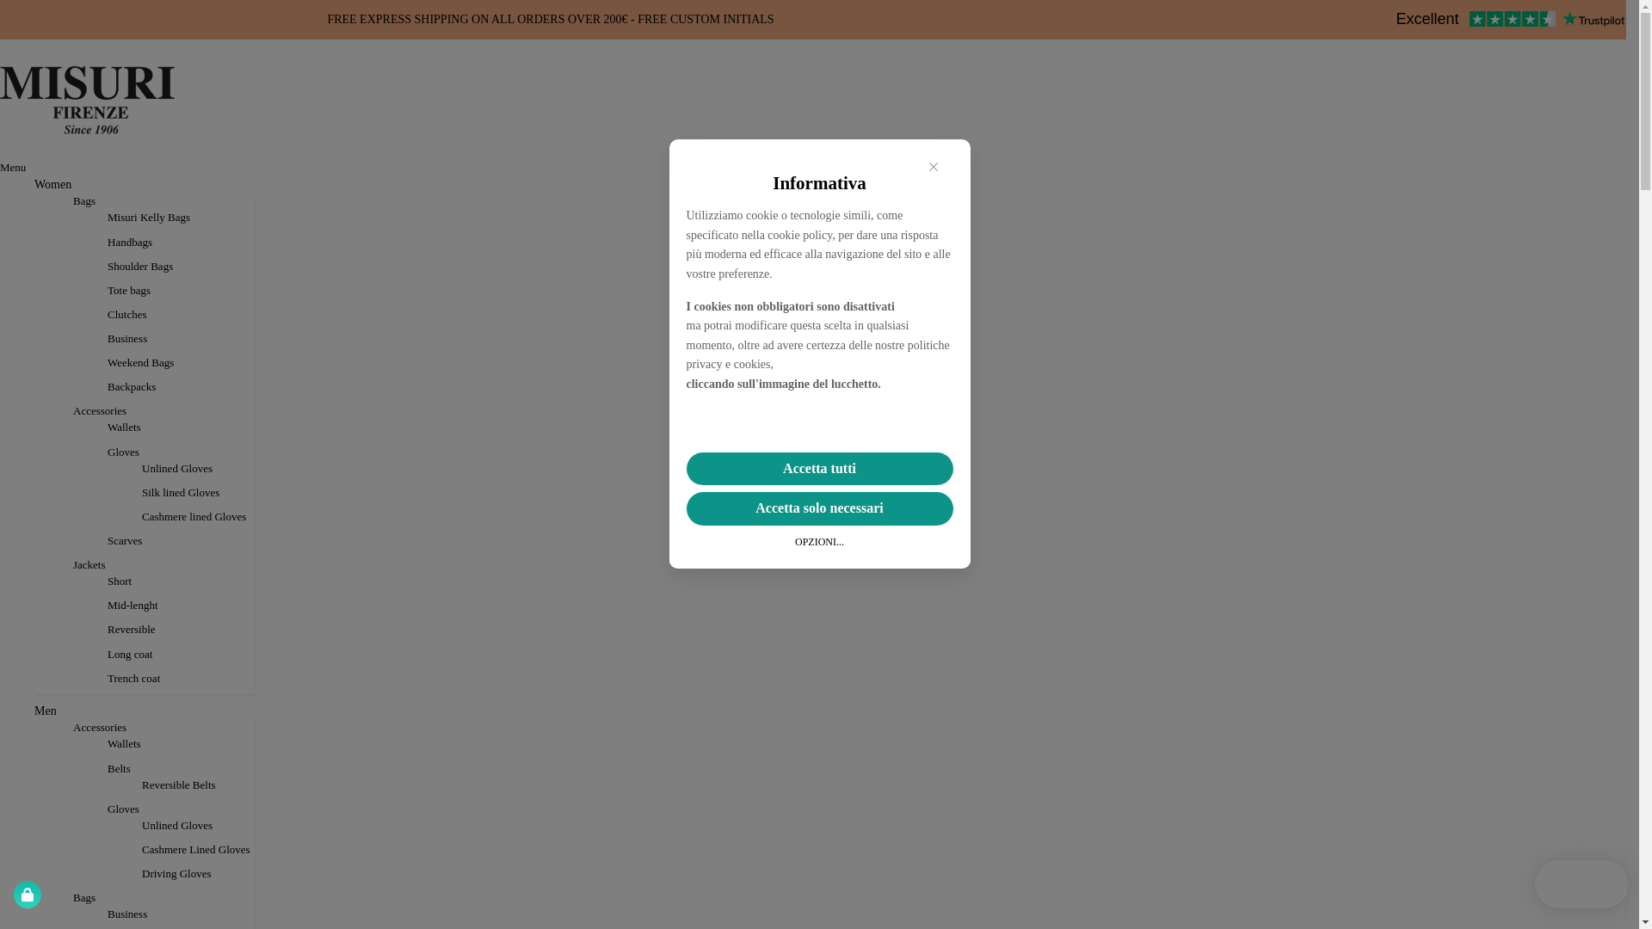 This screenshot has height=929, width=1652. I want to click on Belts, so click(119, 767).